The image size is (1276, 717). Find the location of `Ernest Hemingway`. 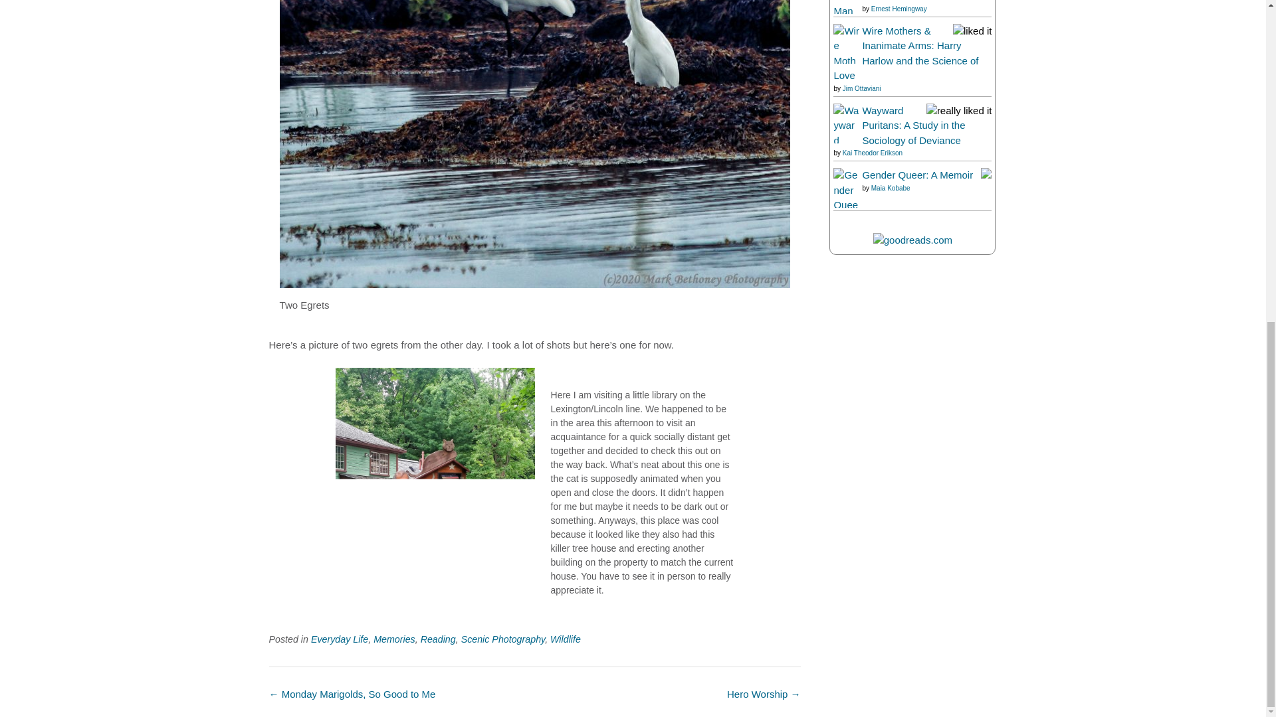

Ernest Hemingway is located at coordinates (899, 9).